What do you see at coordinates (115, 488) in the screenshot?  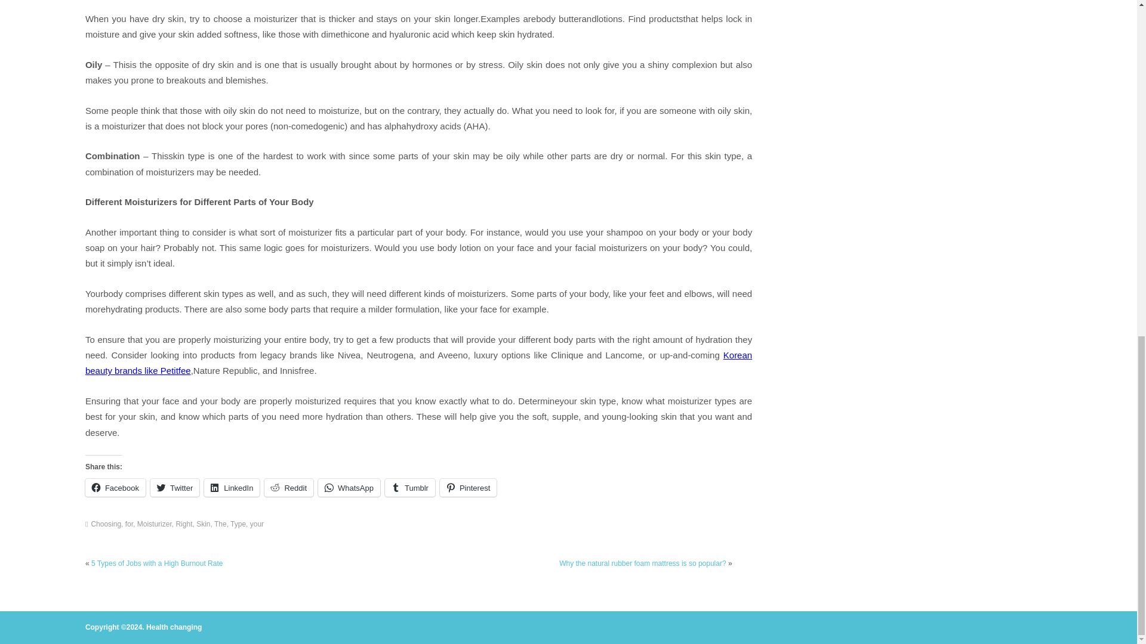 I see `Click to share on Facebook` at bounding box center [115, 488].